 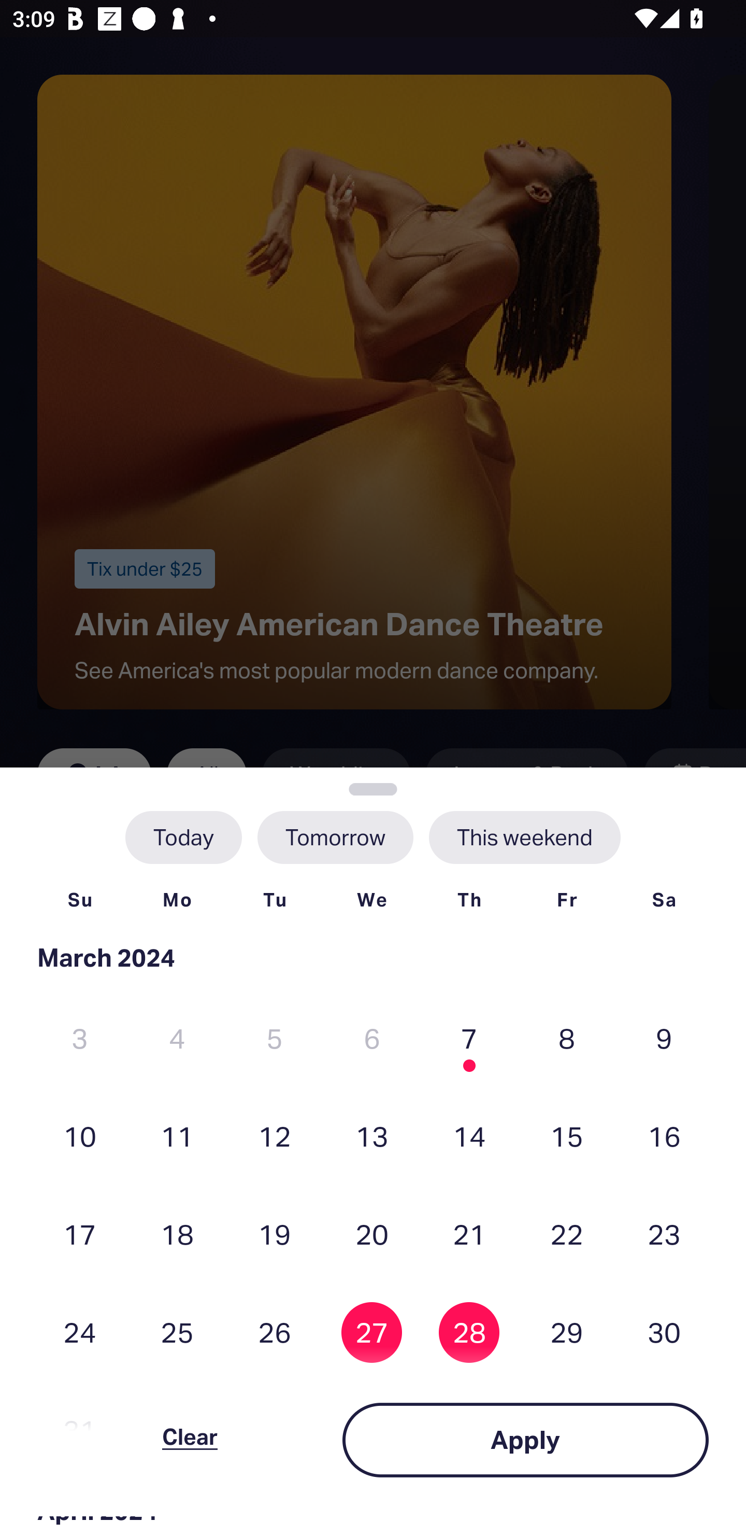 I want to click on 17, so click(x=80, y=1234).